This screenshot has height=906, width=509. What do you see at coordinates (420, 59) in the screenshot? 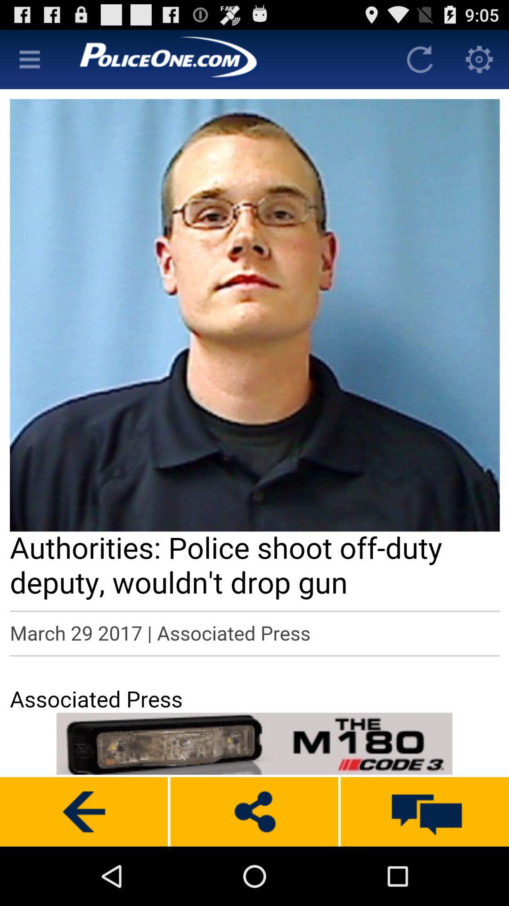
I see `refresh page` at bounding box center [420, 59].